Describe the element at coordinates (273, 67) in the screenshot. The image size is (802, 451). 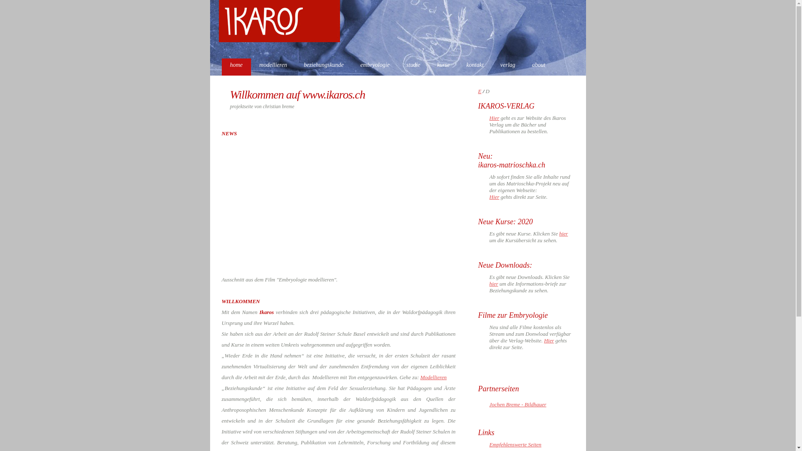
I see `modellieren` at that location.